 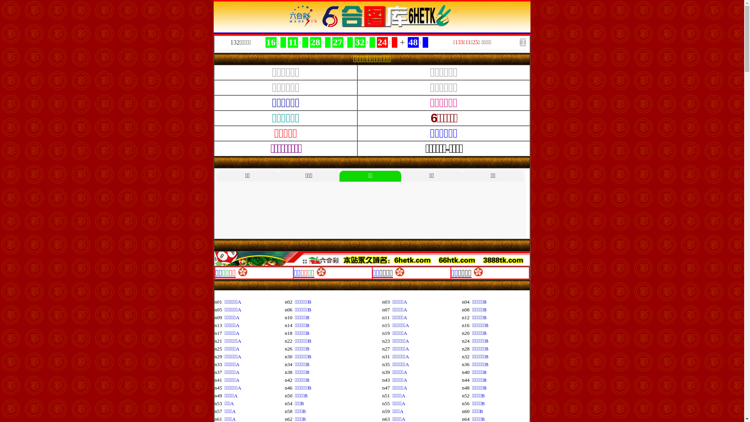 I want to click on n12 , so click(x=467, y=317).